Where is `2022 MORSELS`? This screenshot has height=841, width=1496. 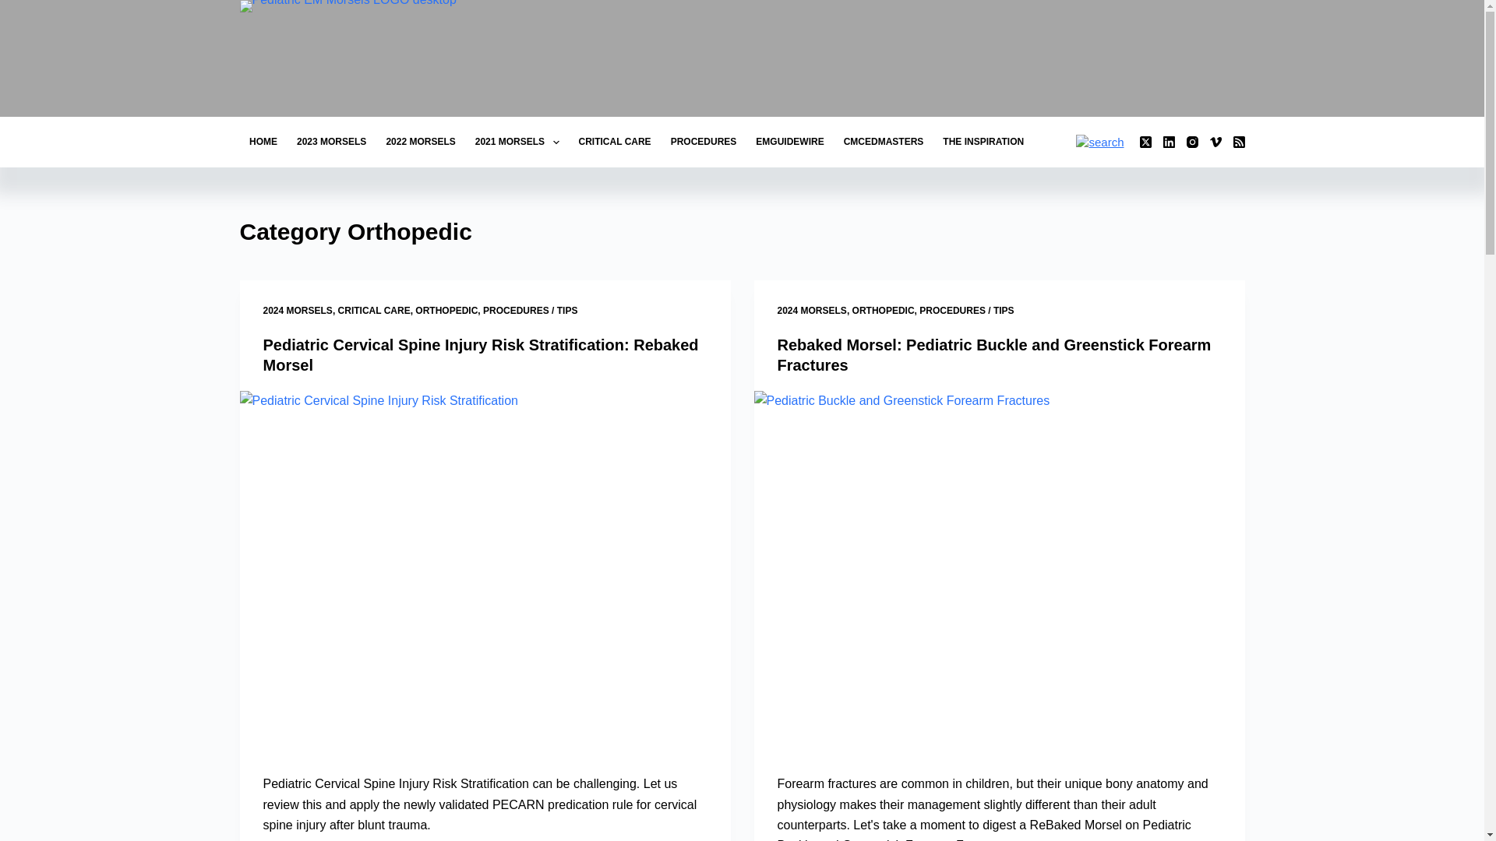
2022 MORSELS is located at coordinates (421, 142).